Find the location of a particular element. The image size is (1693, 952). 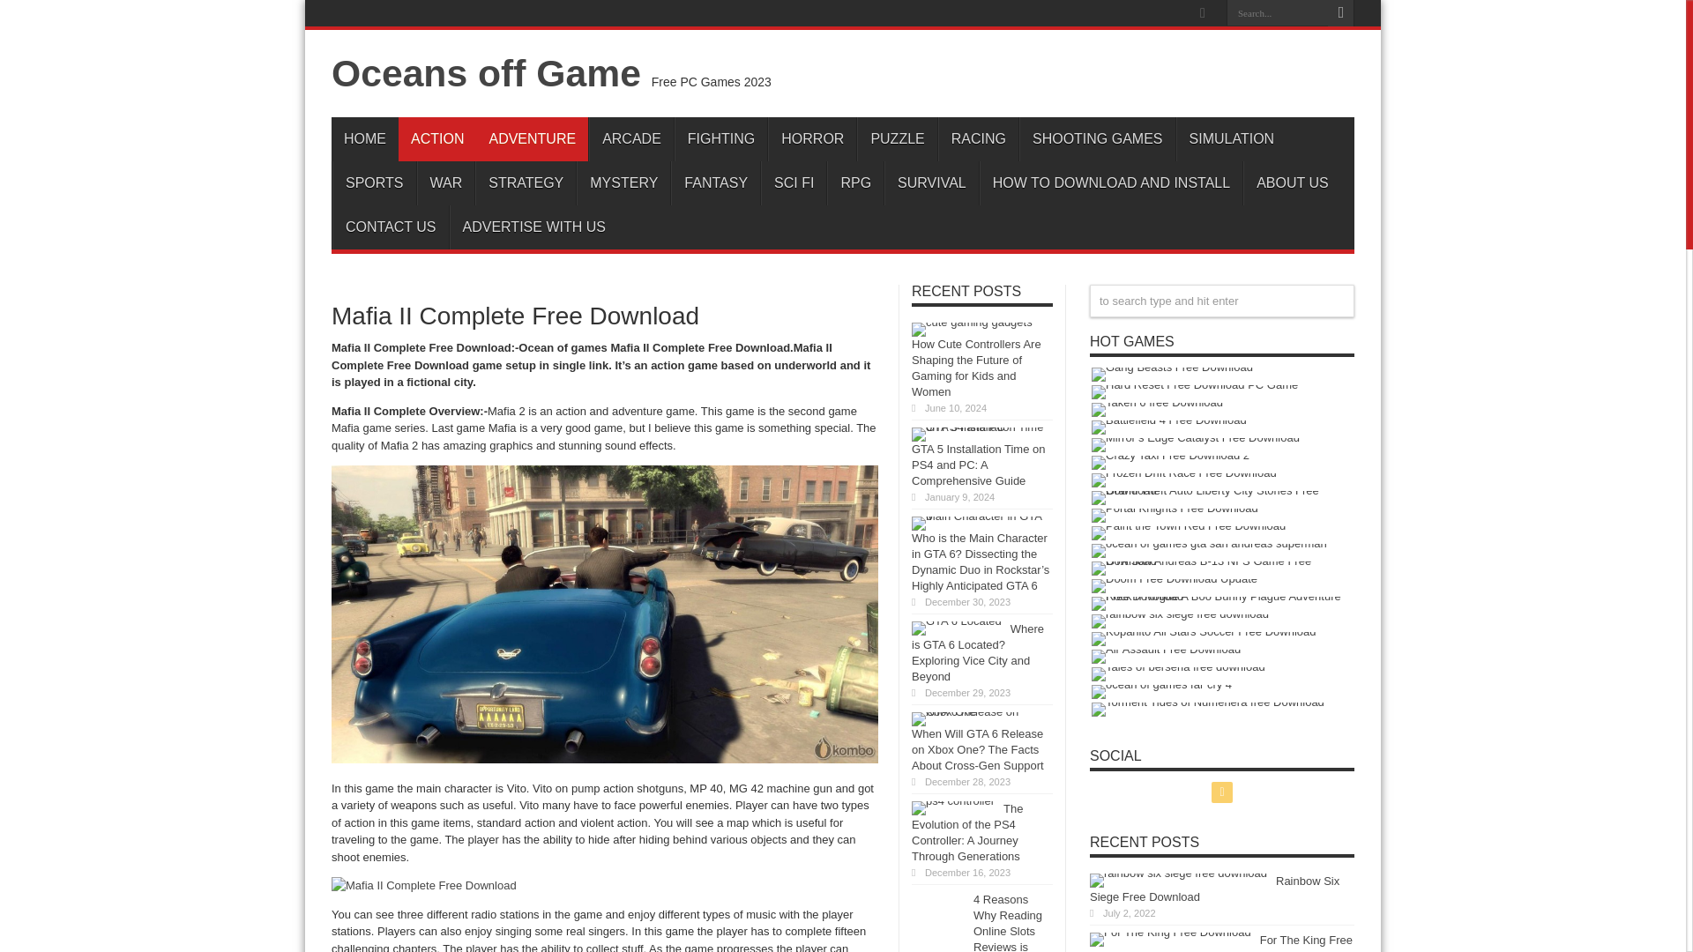

Search... is located at coordinates (1277, 12).